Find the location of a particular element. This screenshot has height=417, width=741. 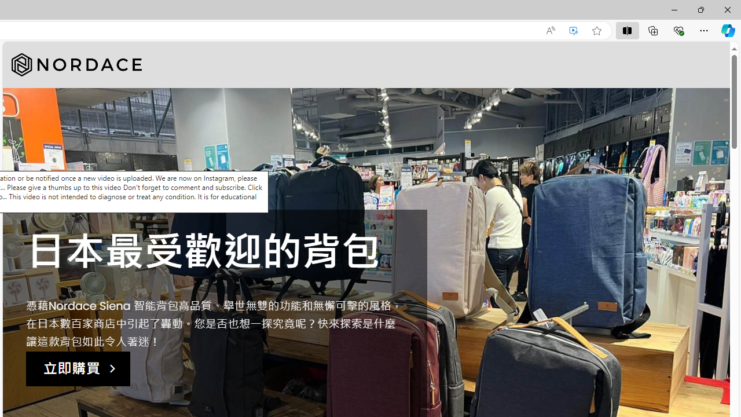

Enhance video is located at coordinates (574, 31).